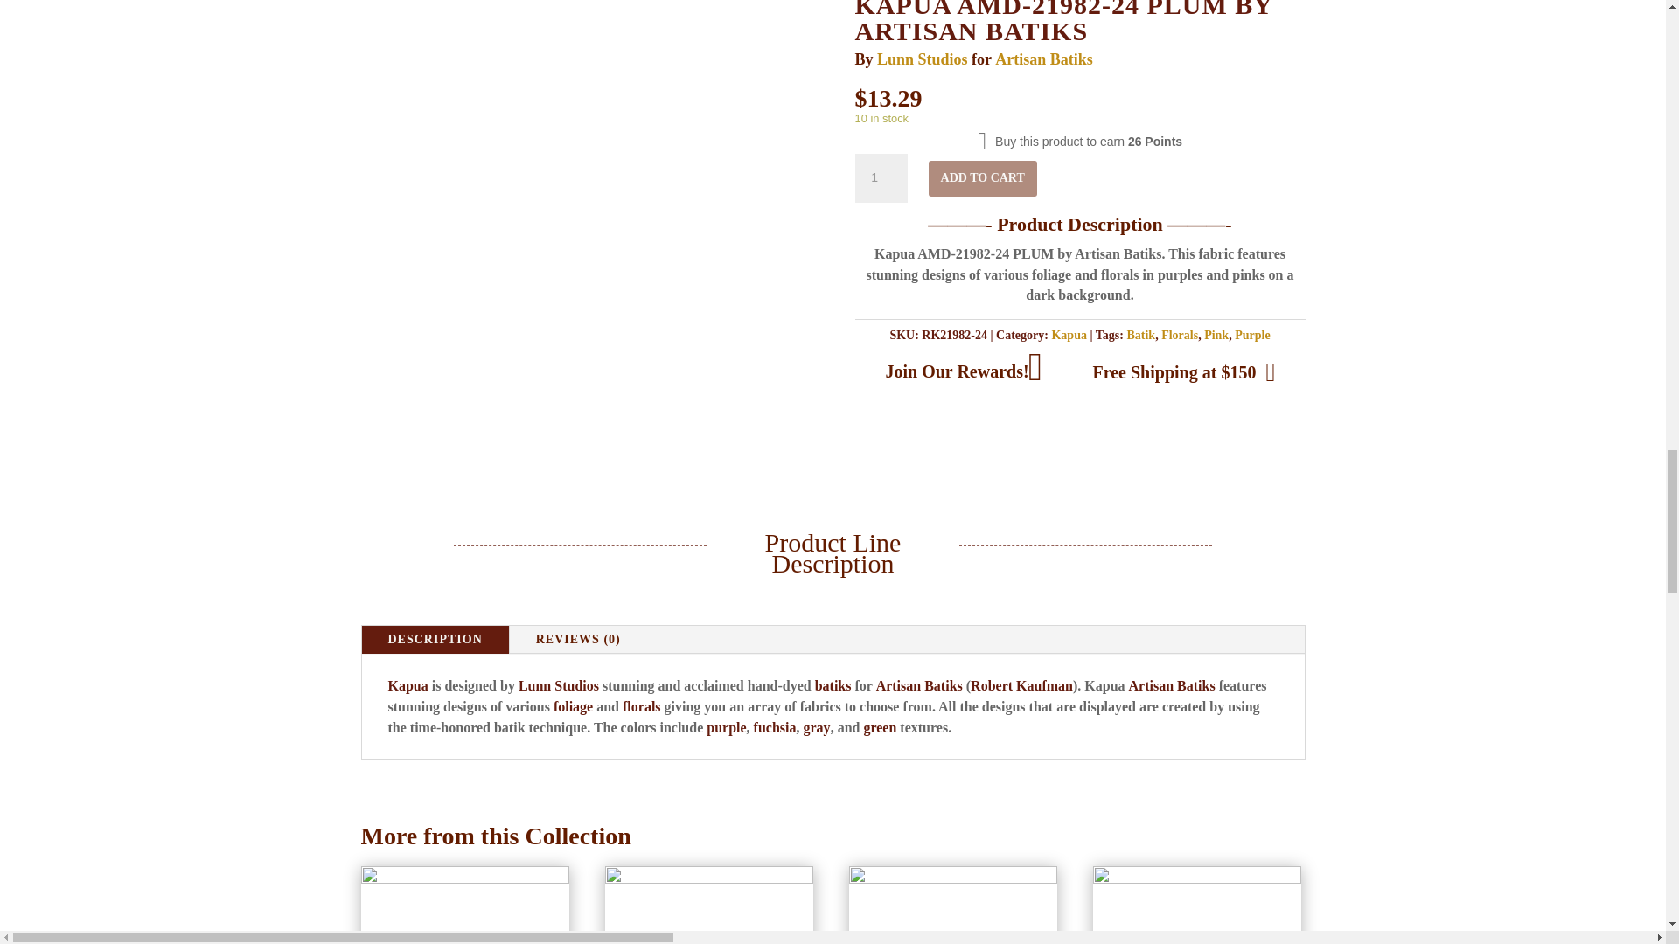 The height and width of the screenshot is (944, 1679). I want to click on Kapua, so click(408, 685).